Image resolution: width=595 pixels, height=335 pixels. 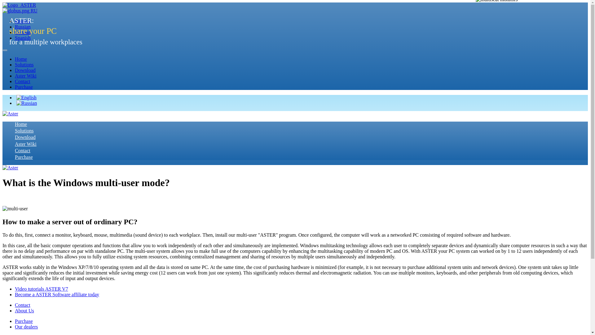 What do you see at coordinates (24, 157) in the screenshot?
I see `Purchase` at bounding box center [24, 157].